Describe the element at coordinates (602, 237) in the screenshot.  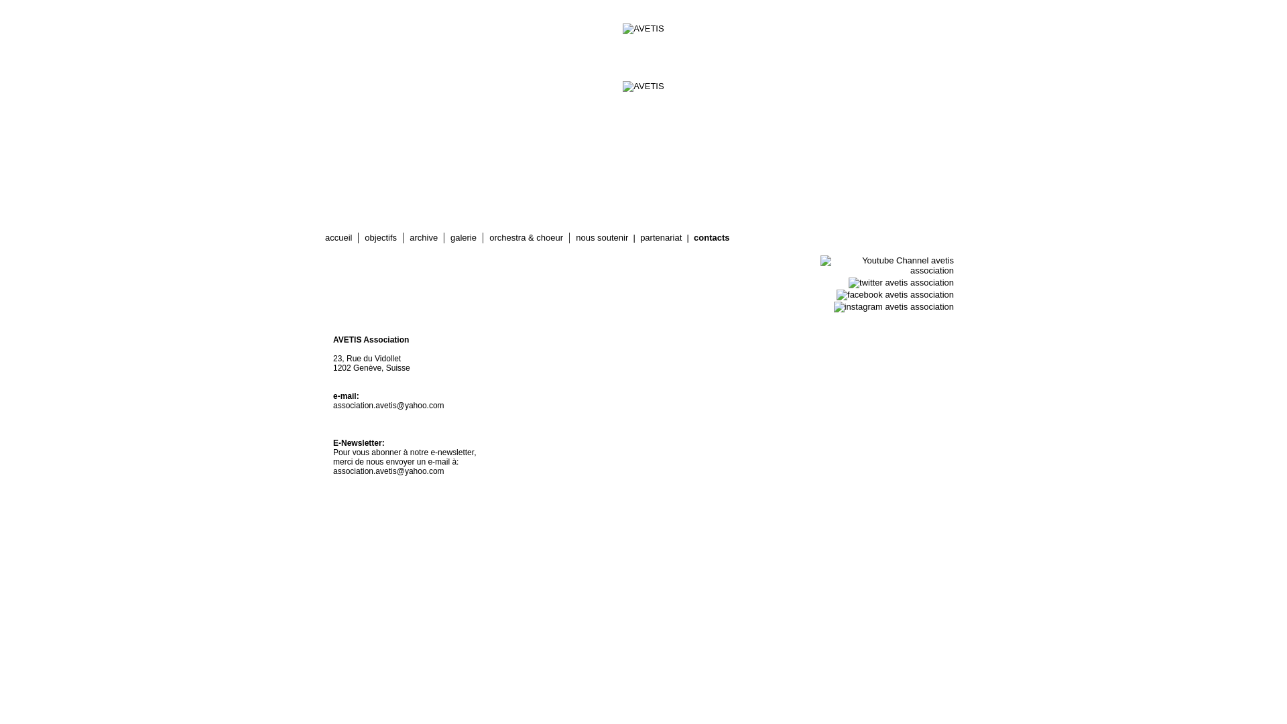
I see `nous soutenir` at that location.